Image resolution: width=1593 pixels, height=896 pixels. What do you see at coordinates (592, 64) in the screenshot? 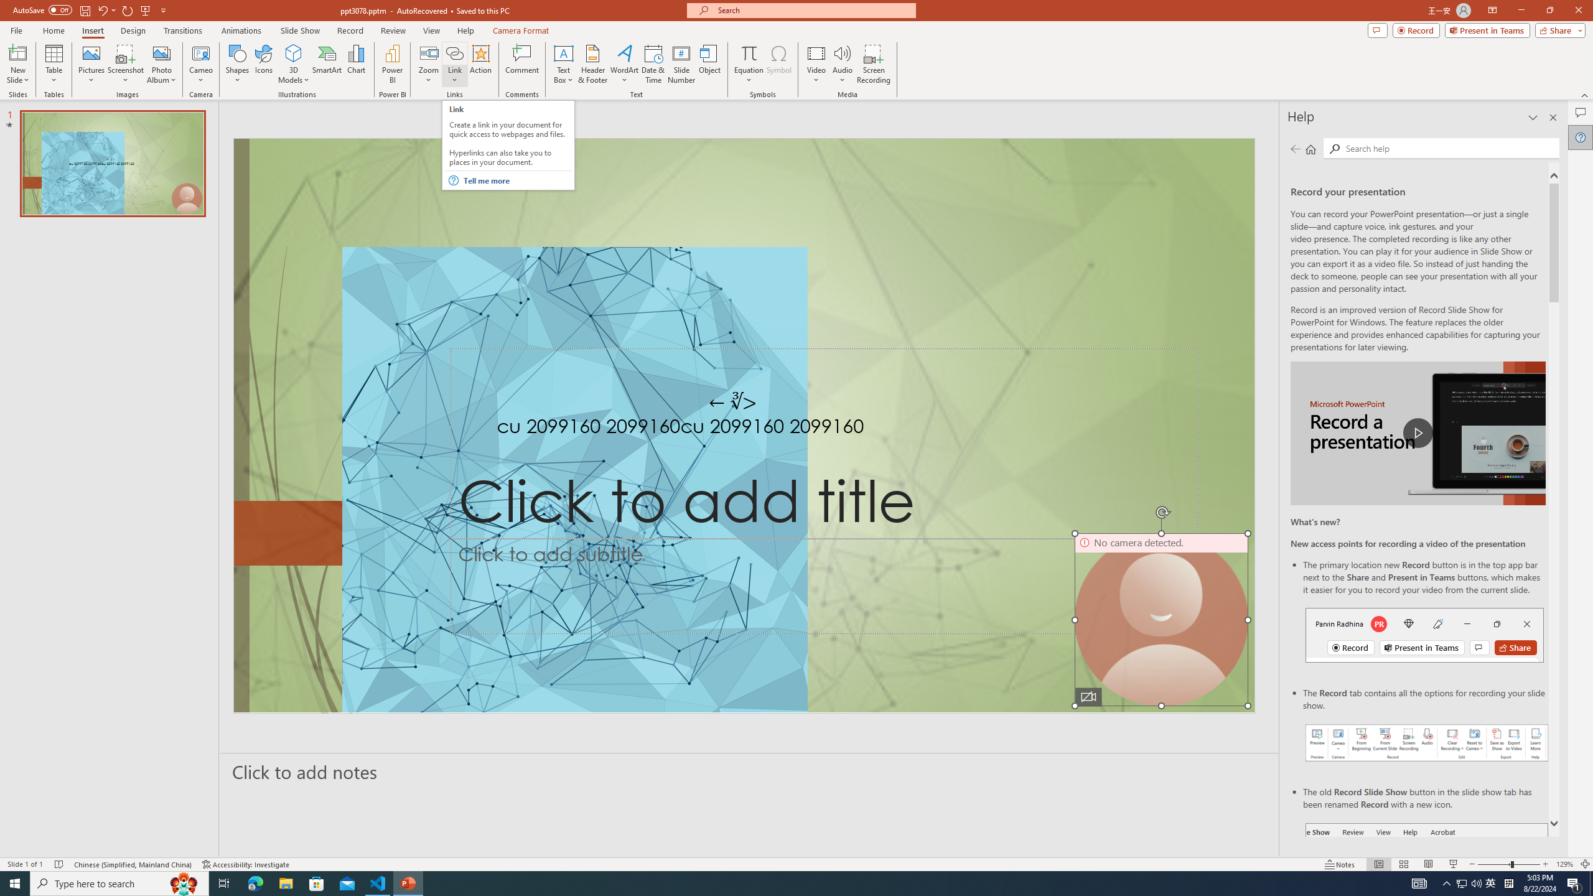
I see `Header & Footer...` at bounding box center [592, 64].